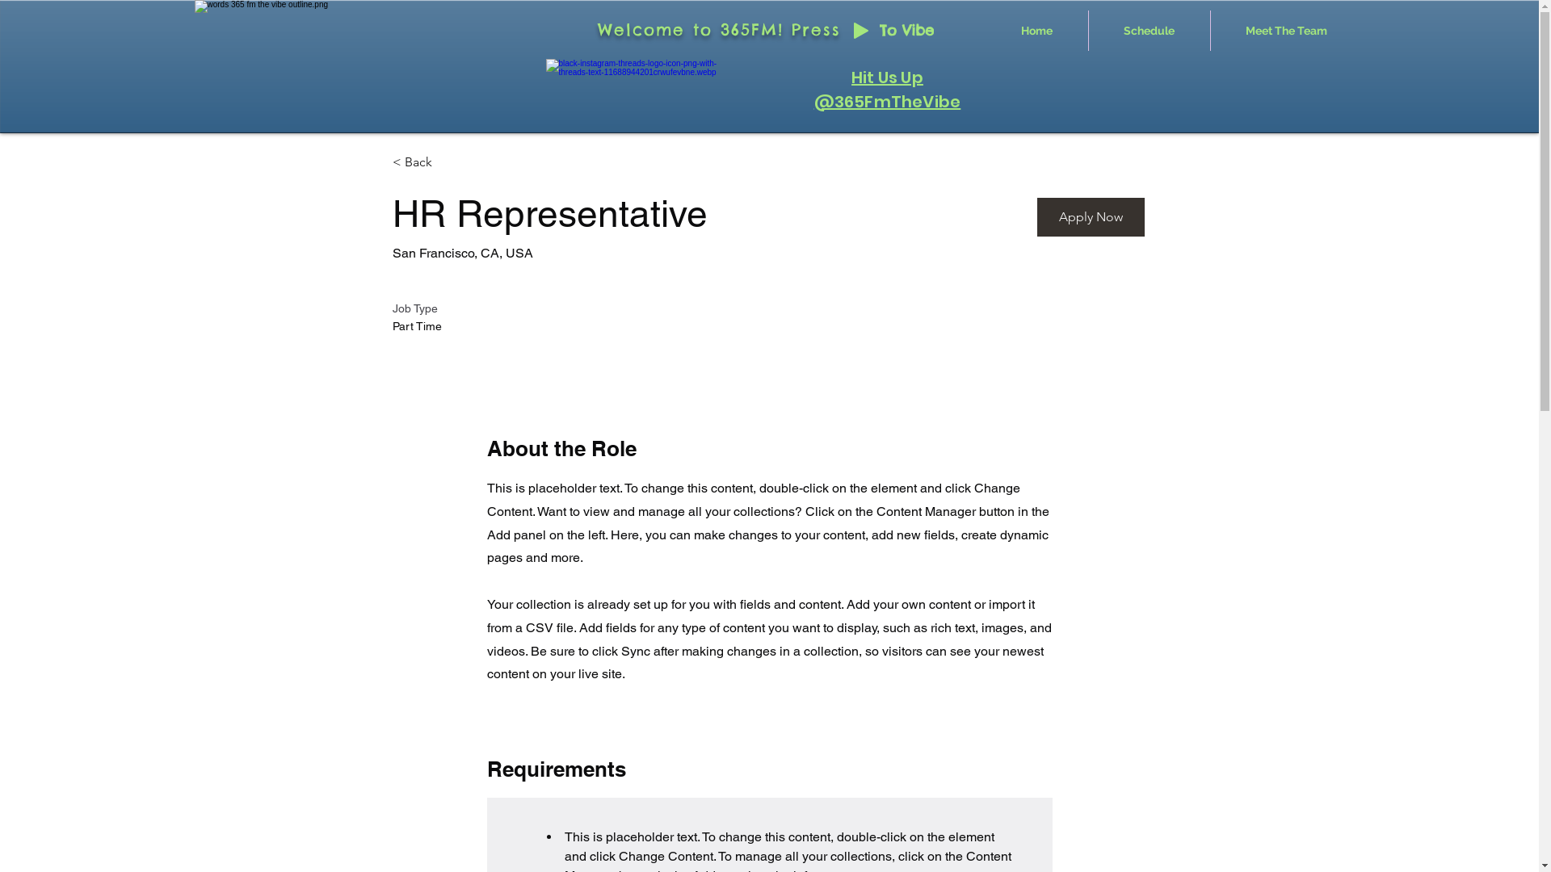 The width and height of the screenshot is (1551, 872). What do you see at coordinates (1286, 31) in the screenshot?
I see `Meet The Team` at bounding box center [1286, 31].